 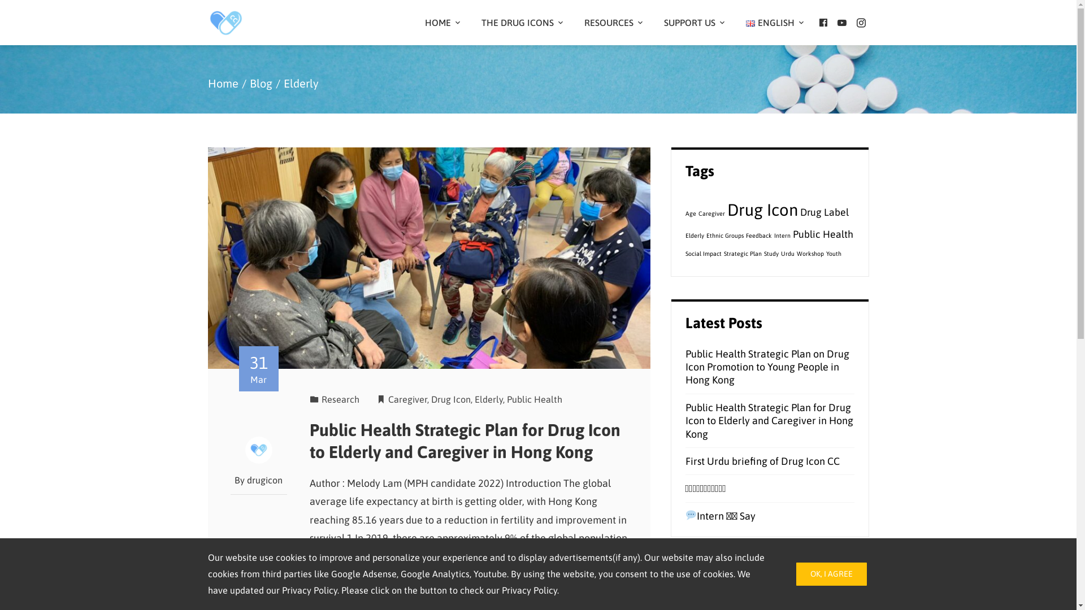 What do you see at coordinates (408, 399) in the screenshot?
I see `Caregiver` at bounding box center [408, 399].